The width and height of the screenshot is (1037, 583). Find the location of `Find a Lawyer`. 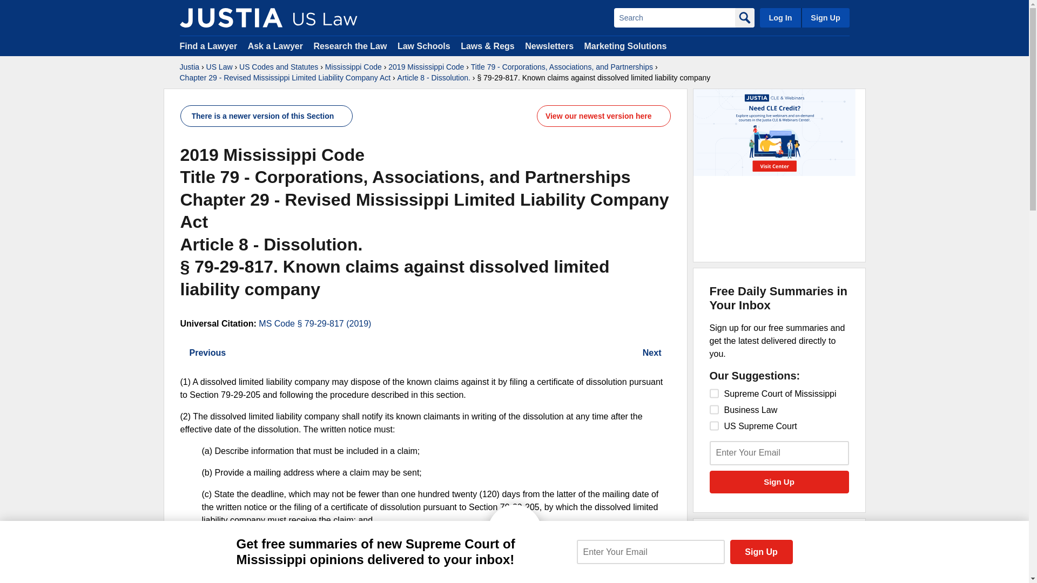

Find a Lawyer is located at coordinates (208, 45).